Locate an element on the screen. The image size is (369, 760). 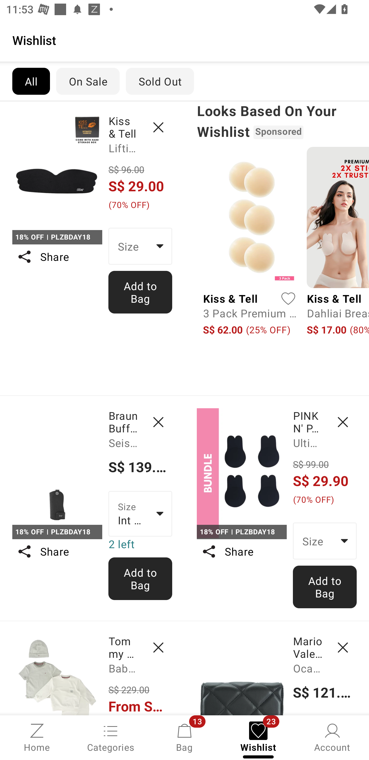
Share is located at coordinates (241, 551).